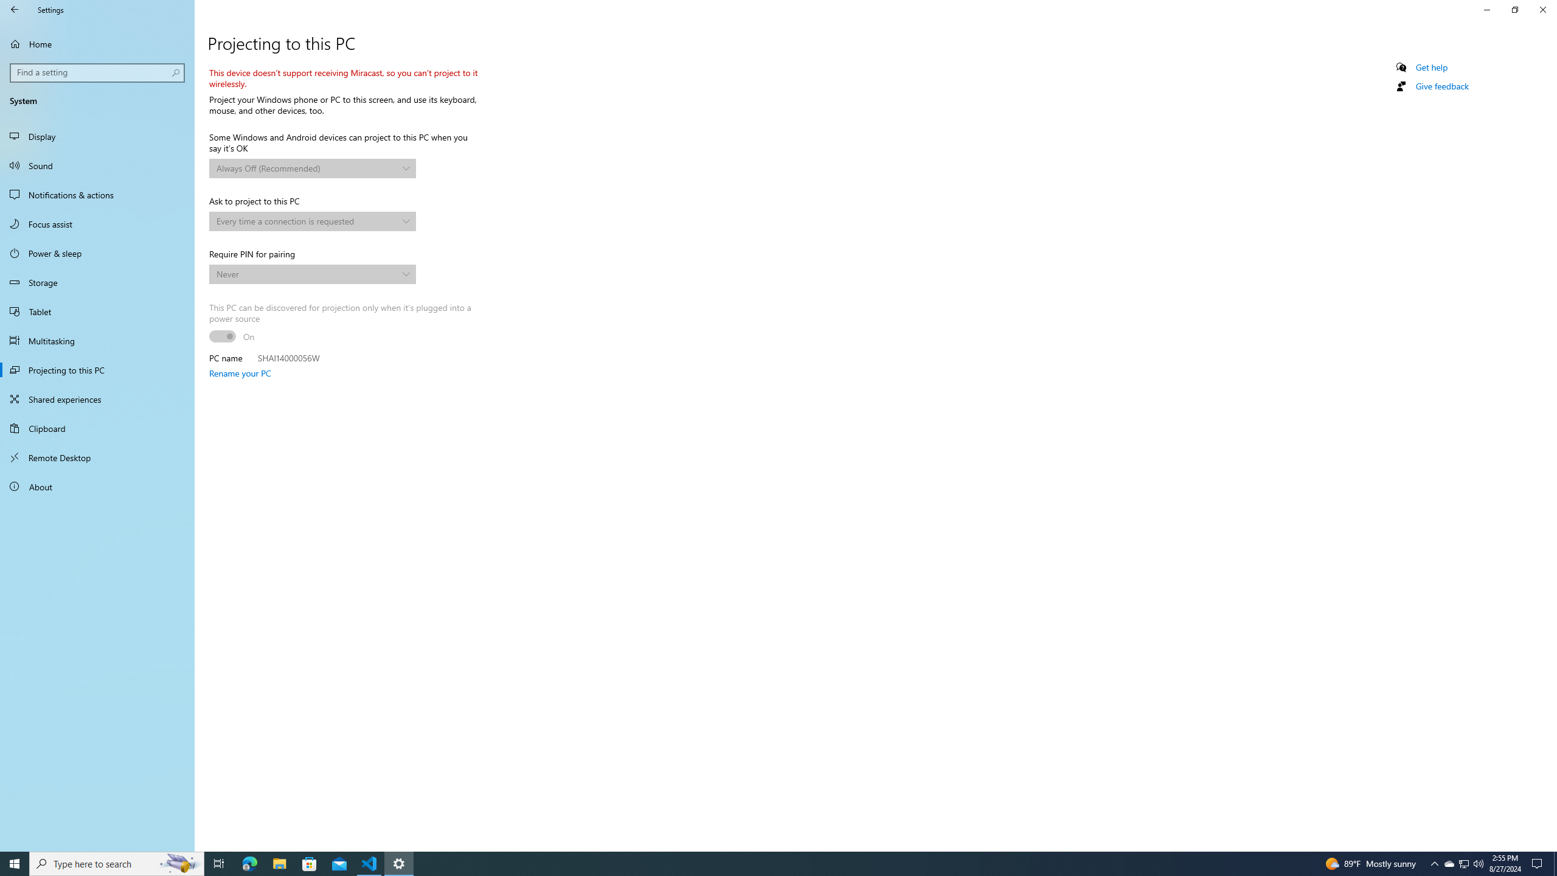 The width and height of the screenshot is (1557, 876). Describe the element at coordinates (98, 72) in the screenshot. I see `Search box, Find a setting` at that location.